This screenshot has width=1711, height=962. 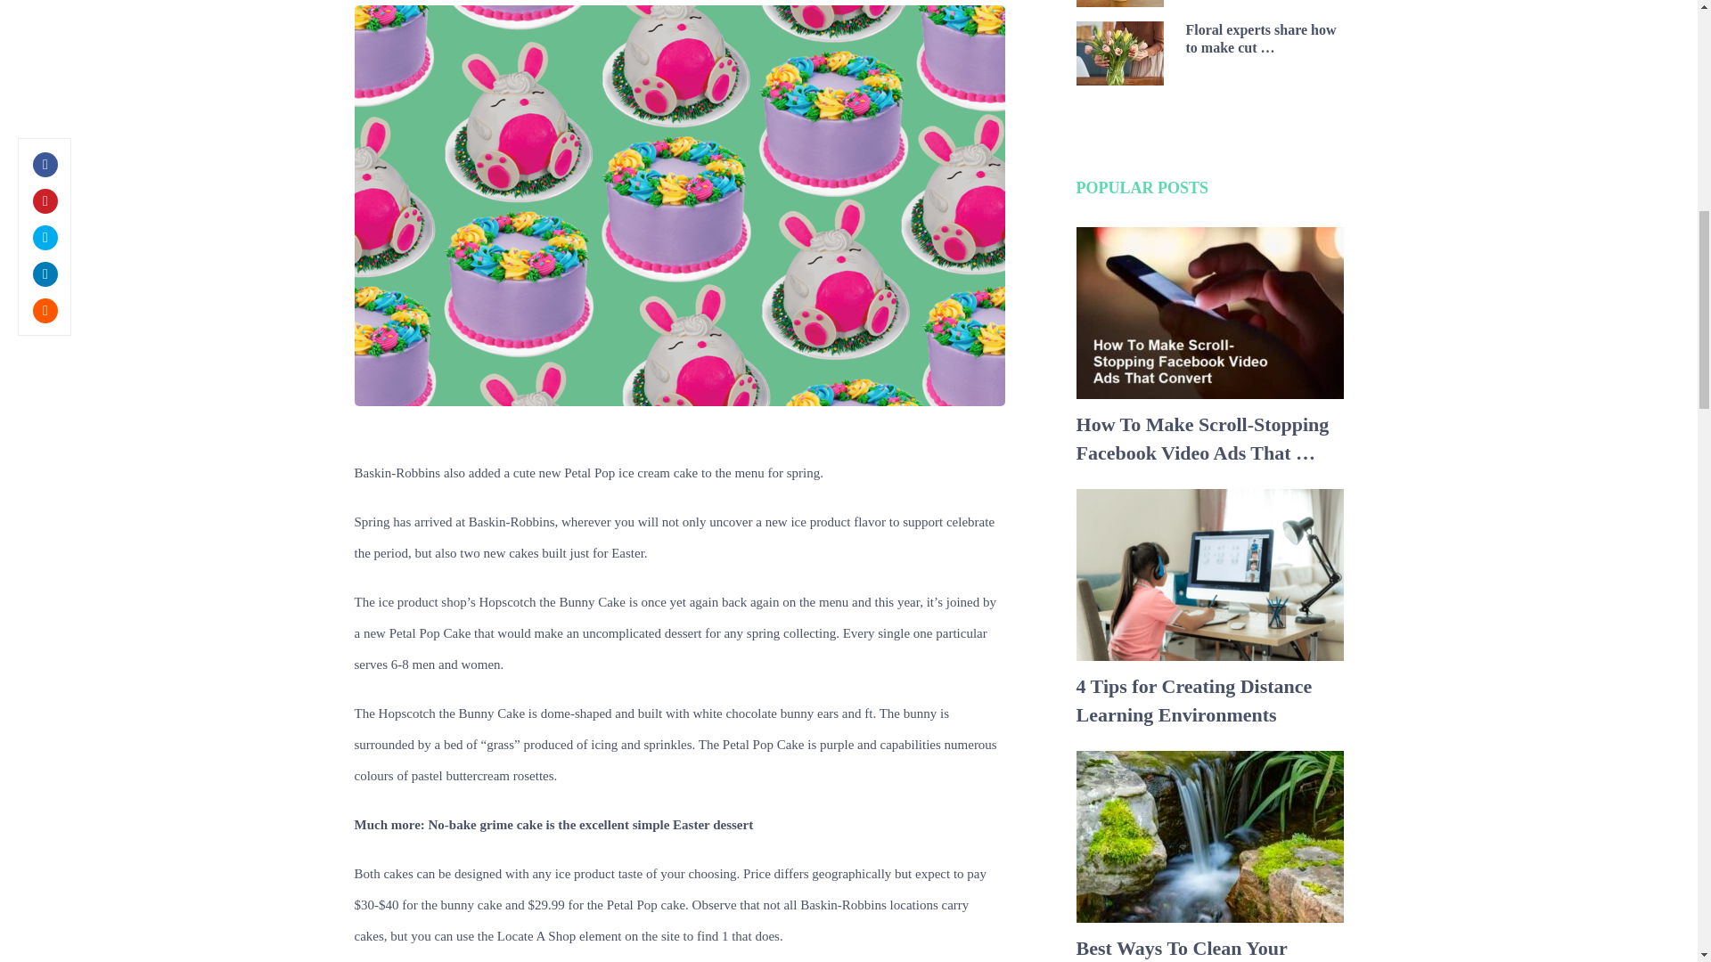 I want to click on 4 Tips for Creating Distance Learning Environments, so click(x=1209, y=700).